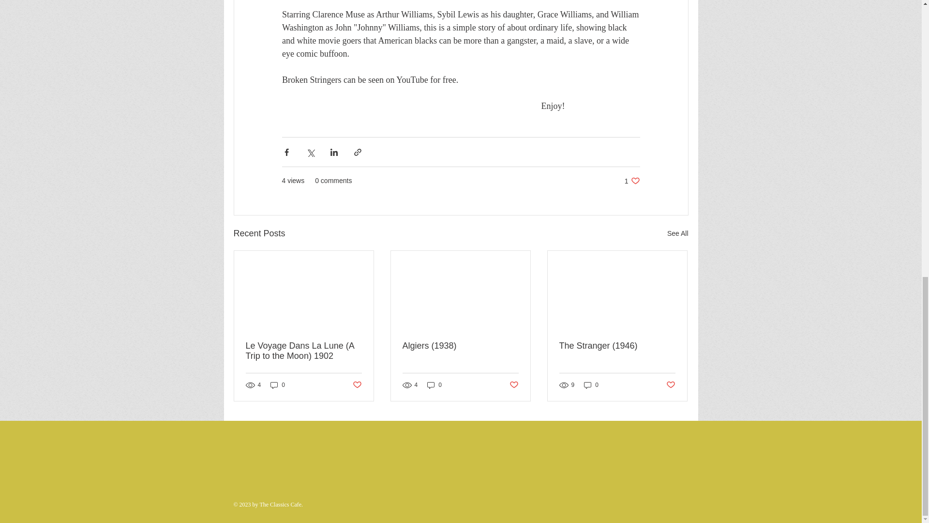 This screenshot has height=523, width=929. I want to click on 0, so click(278, 385).